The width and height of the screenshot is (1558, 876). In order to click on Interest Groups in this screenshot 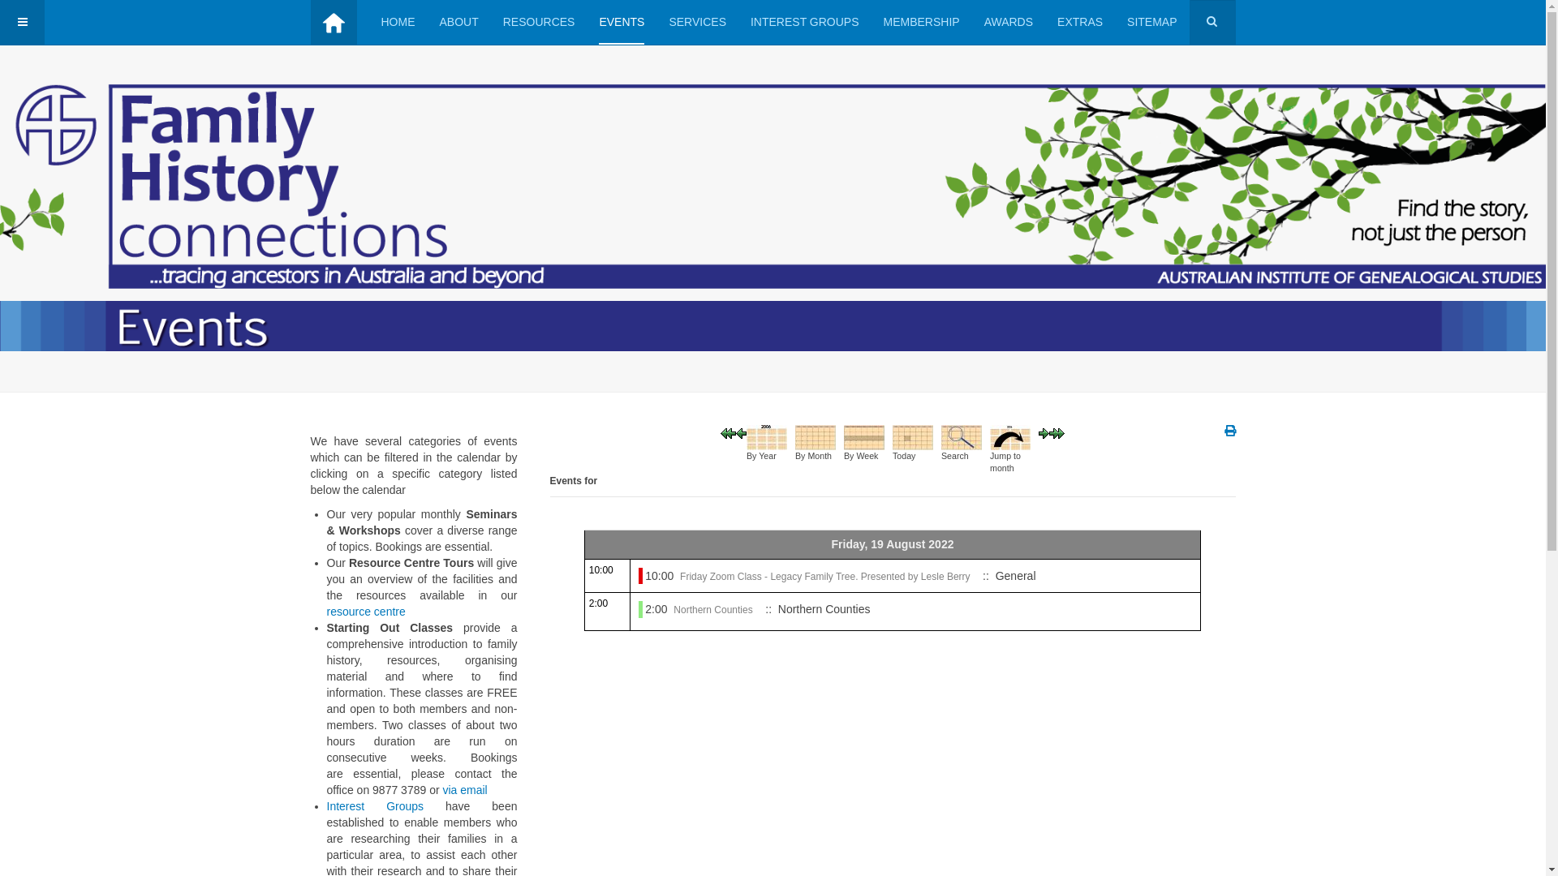, I will do `click(375, 806)`.